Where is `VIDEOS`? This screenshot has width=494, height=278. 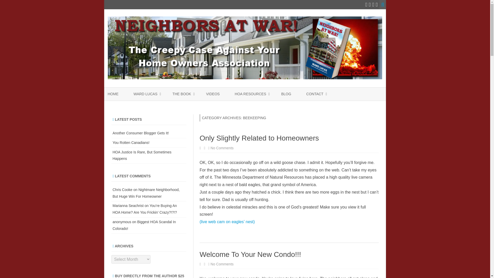
VIDEOS is located at coordinates (213, 94).